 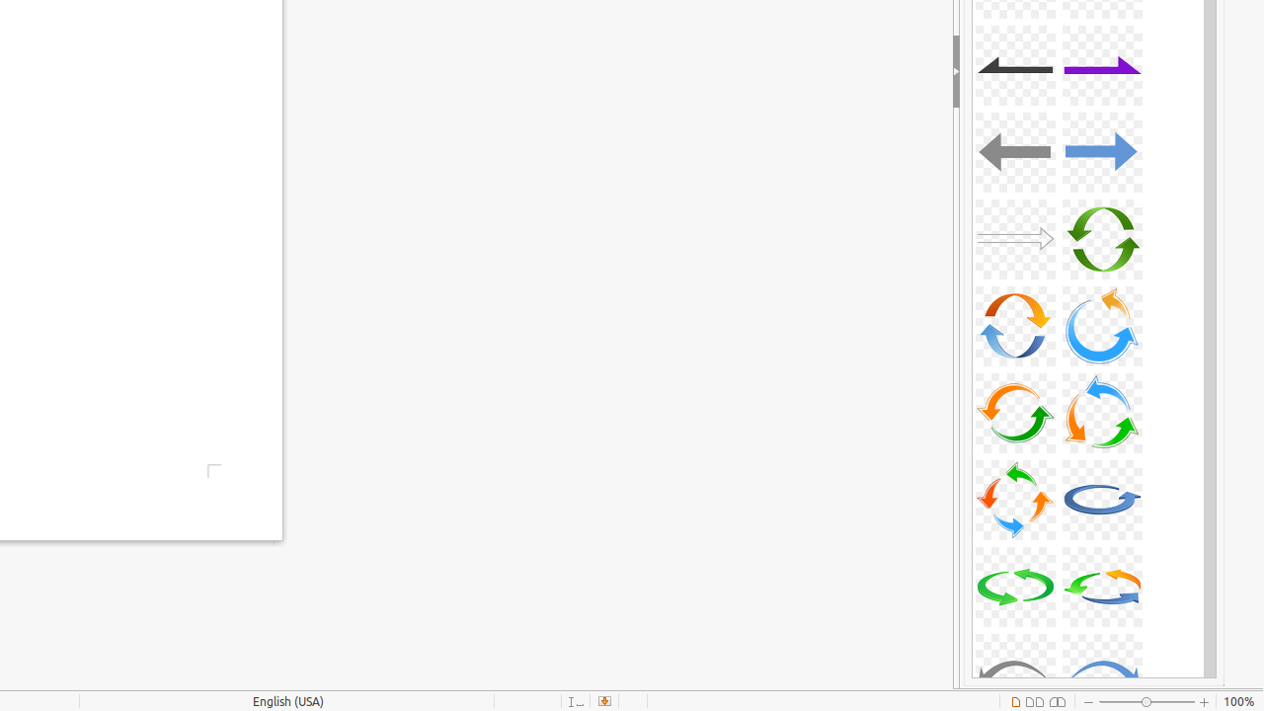 I want to click on A16-CircleArrow, so click(x=1102, y=326).